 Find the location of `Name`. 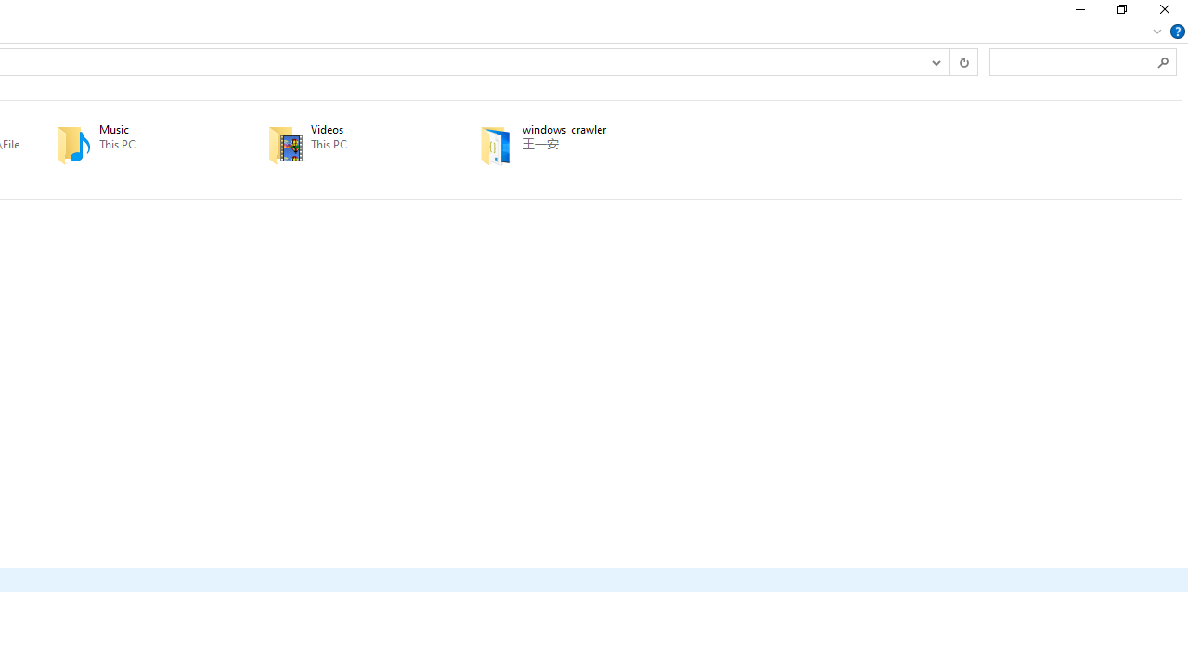

Name is located at coordinates (589, 130).